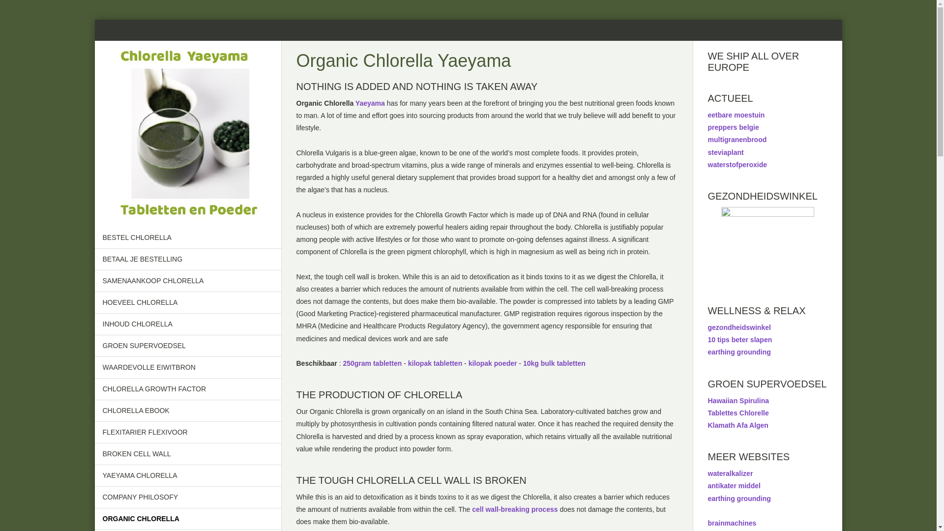  I want to click on BETAAL JE BESTELLING, so click(188, 260).